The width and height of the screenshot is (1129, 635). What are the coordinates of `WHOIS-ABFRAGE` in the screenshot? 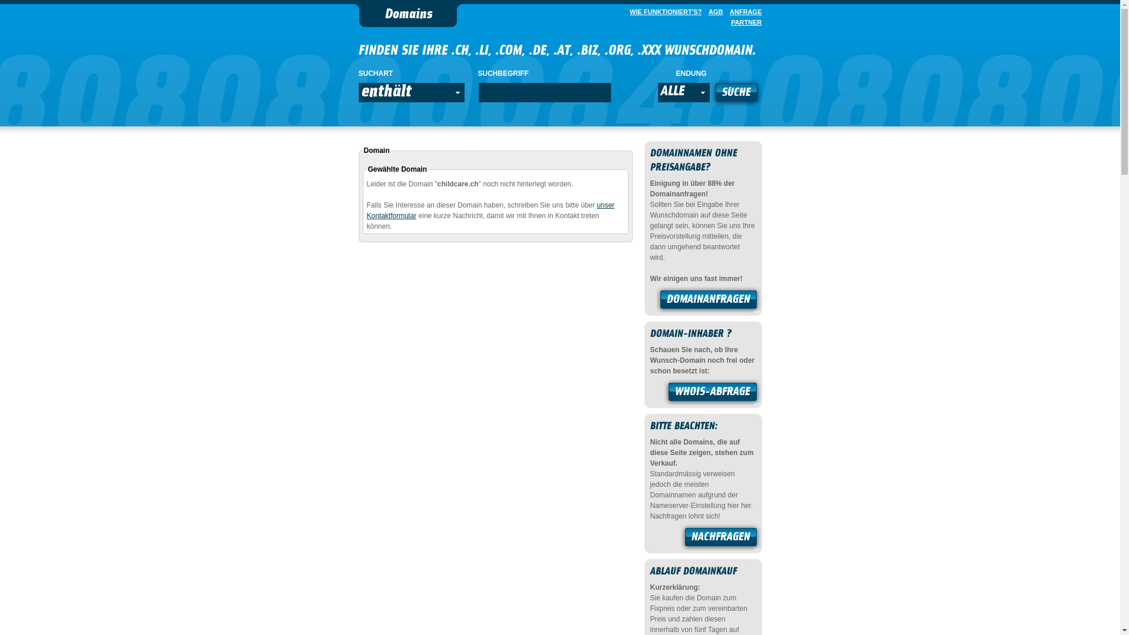 It's located at (713, 393).